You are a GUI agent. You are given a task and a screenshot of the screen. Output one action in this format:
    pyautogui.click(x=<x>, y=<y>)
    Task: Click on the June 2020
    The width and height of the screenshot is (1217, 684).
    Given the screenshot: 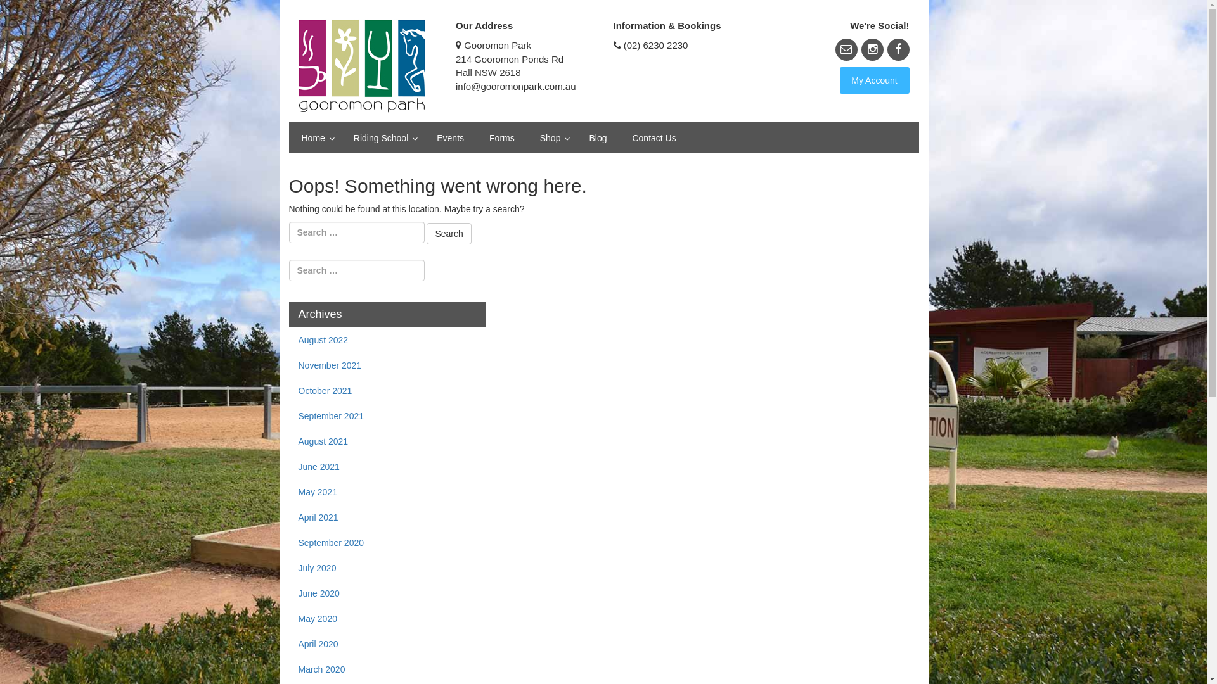 What is the action you would take?
    pyautogui.click(x=388, y=593)
    